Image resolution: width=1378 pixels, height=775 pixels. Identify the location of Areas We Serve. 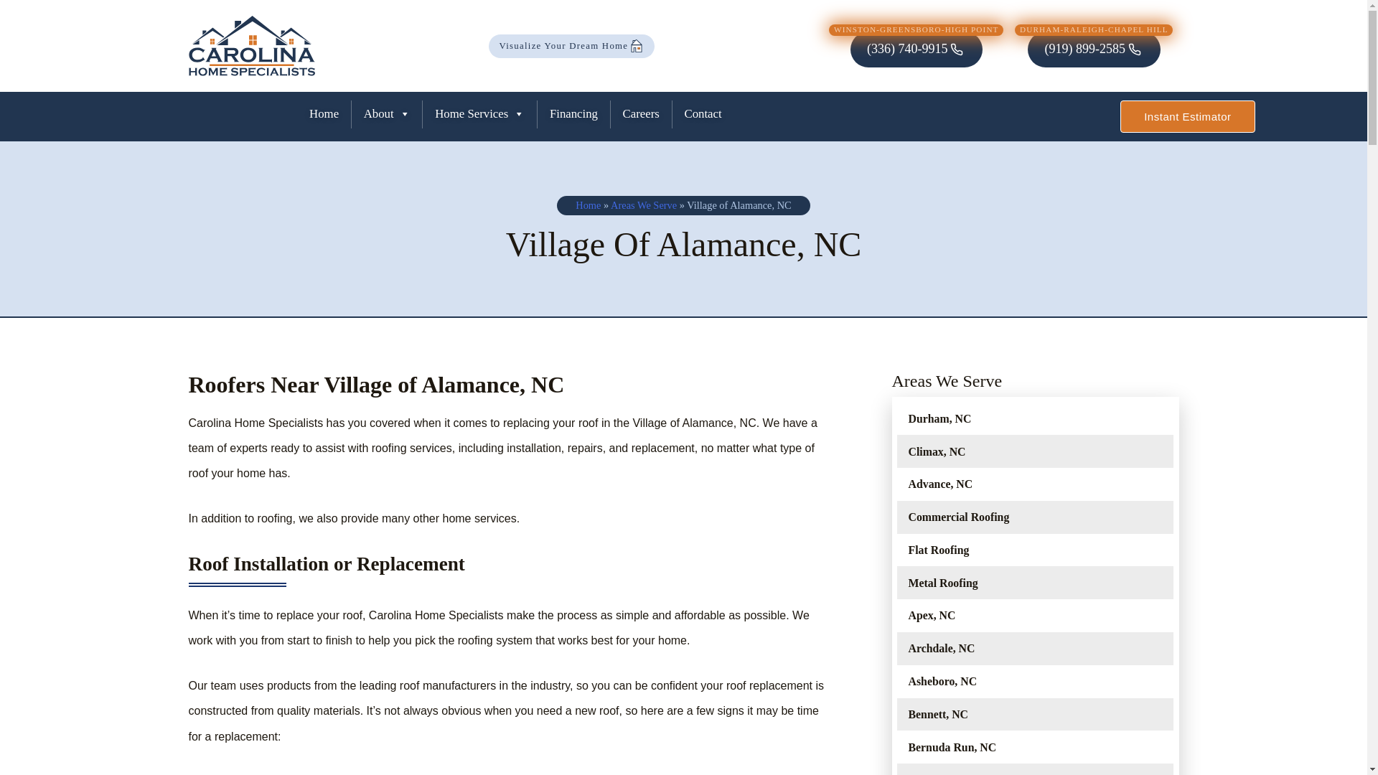
(1035, 382).